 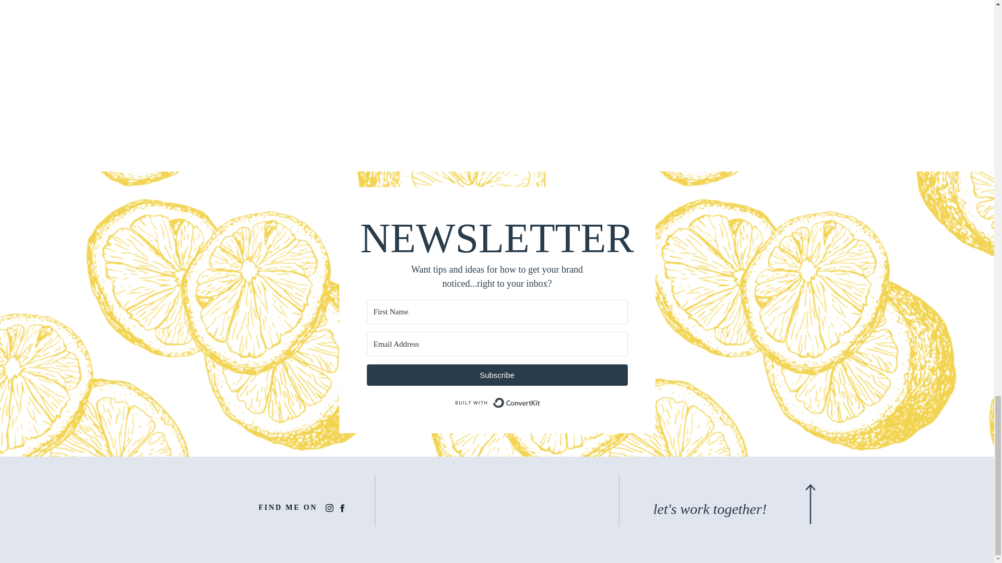 What do you see at coordinates (497, 402) in the screenshot?
I see `Built with ConvertKit` at bounding box center [497, 402].